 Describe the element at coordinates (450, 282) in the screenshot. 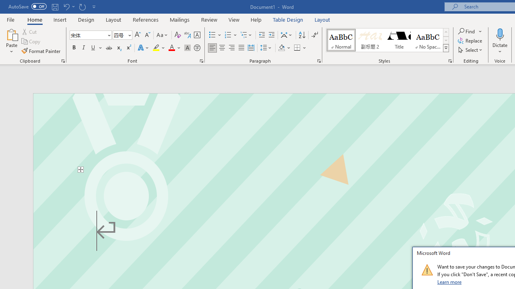

I see `Learn more` at that location.